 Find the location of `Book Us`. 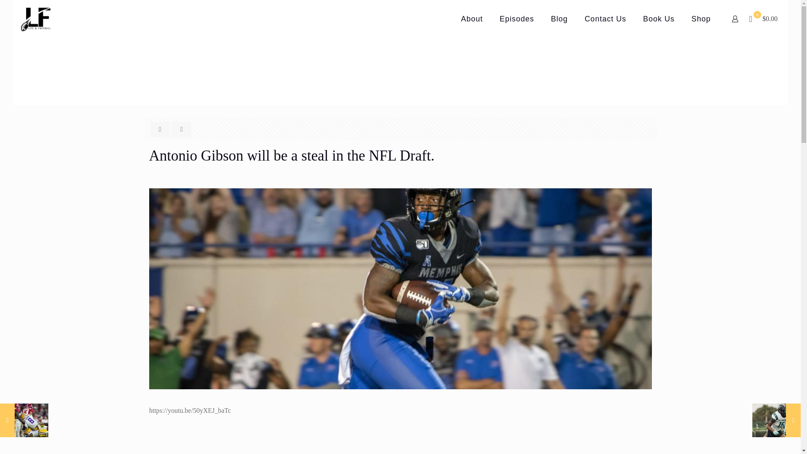

Book Us is located at coordinates (658, 18).